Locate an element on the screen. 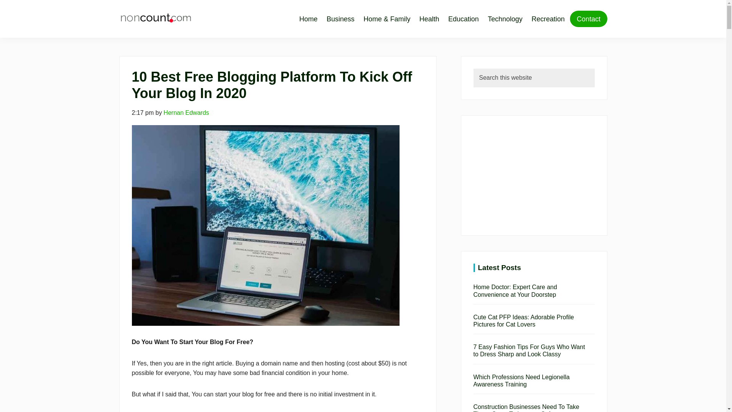  Search is located at coordinates (606, 76).